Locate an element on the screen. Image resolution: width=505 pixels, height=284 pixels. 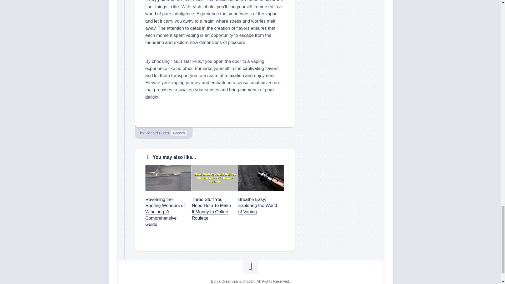
Breathe Easy: Exploring the World of Vaping is located at coordinates (258, 206).